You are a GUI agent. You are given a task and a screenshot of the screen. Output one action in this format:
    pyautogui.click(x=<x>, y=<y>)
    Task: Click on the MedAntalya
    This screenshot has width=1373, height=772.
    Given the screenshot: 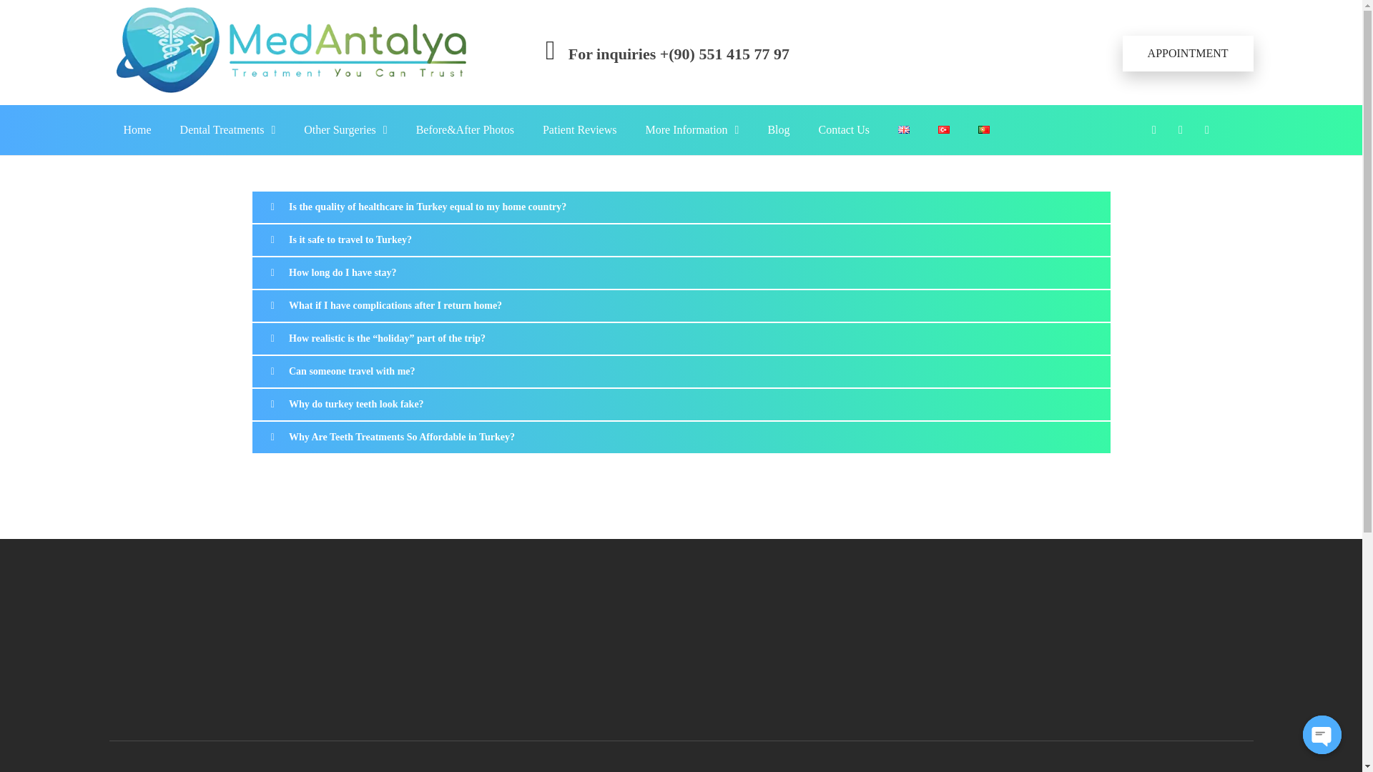 What is the action you would take?
    pyautogui.click(x=319, y=49)
    